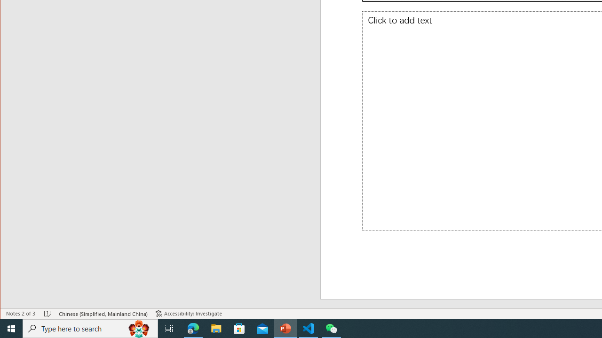  Describe the element at coordinates (331, 329) in the screenshot. I see `WeChat - 1 running window` at that location.